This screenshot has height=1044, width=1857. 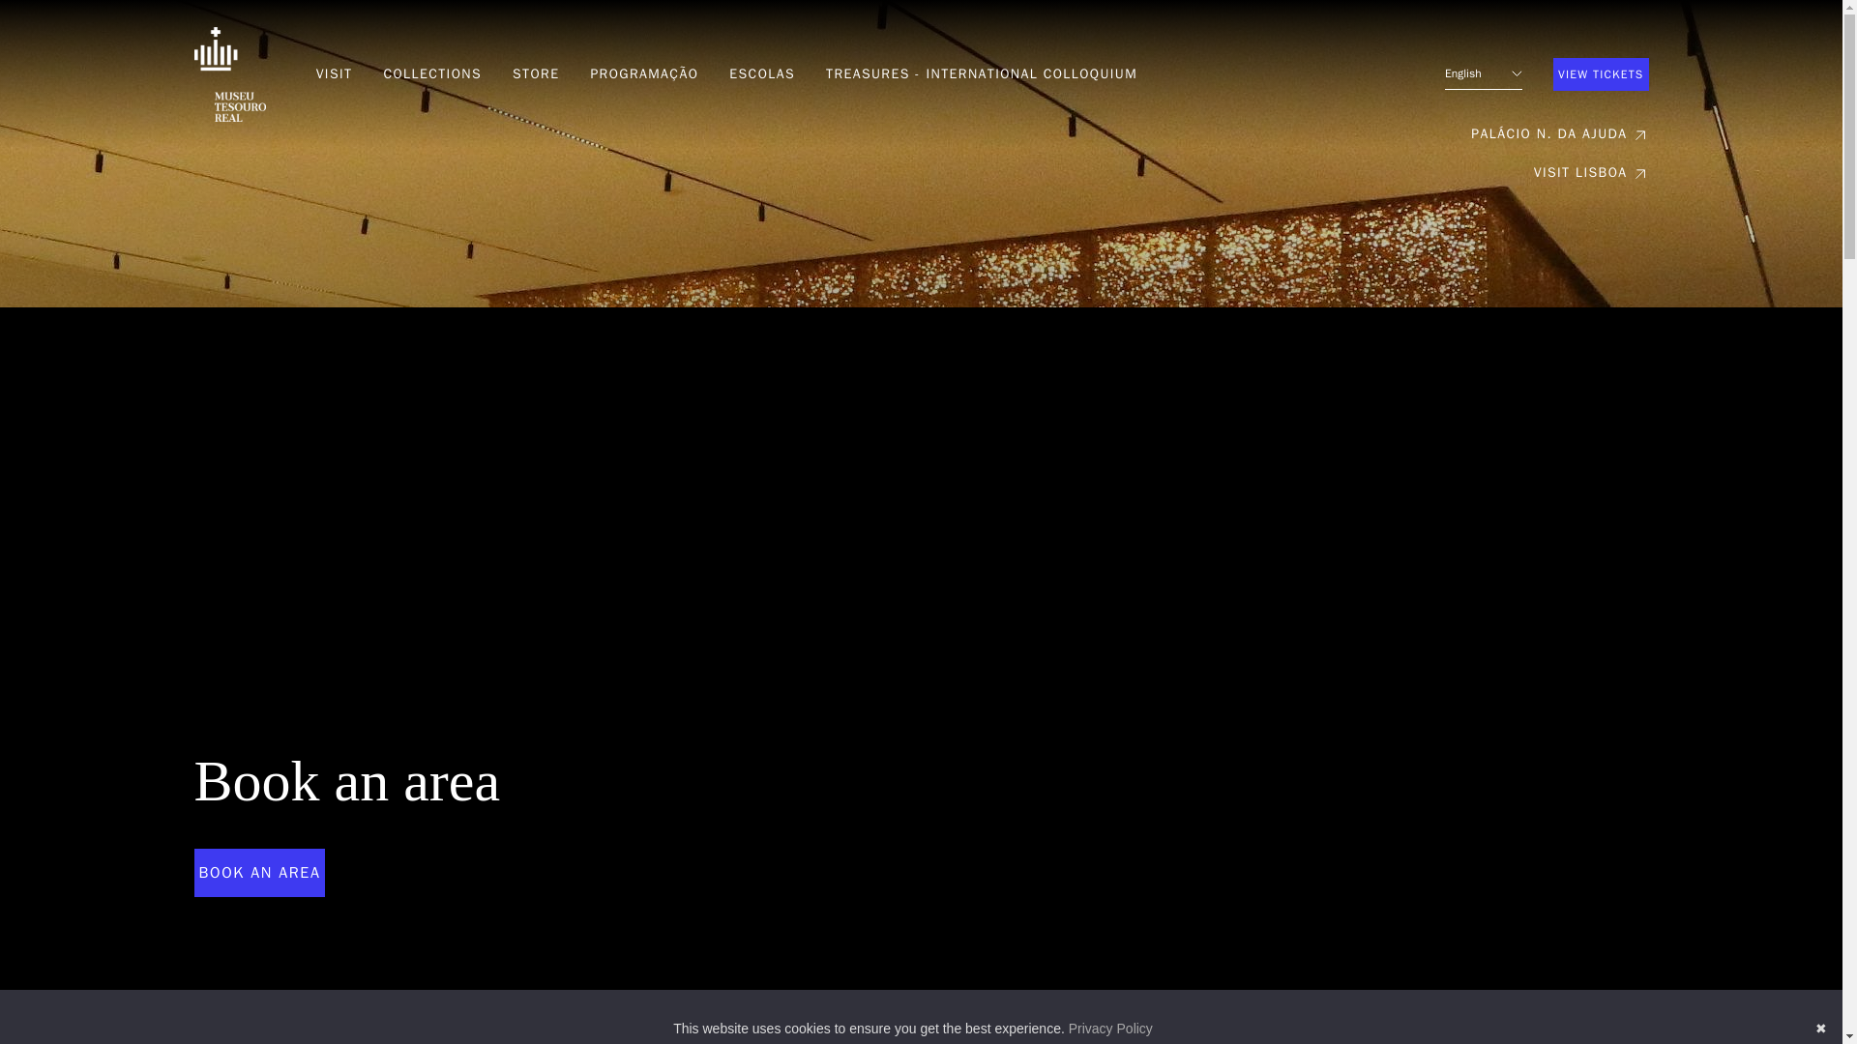 What do you see at coordinates (1590, 172) in the screenshot?
I see `VISIT LISBOA` at bounding box center [1590, 172].